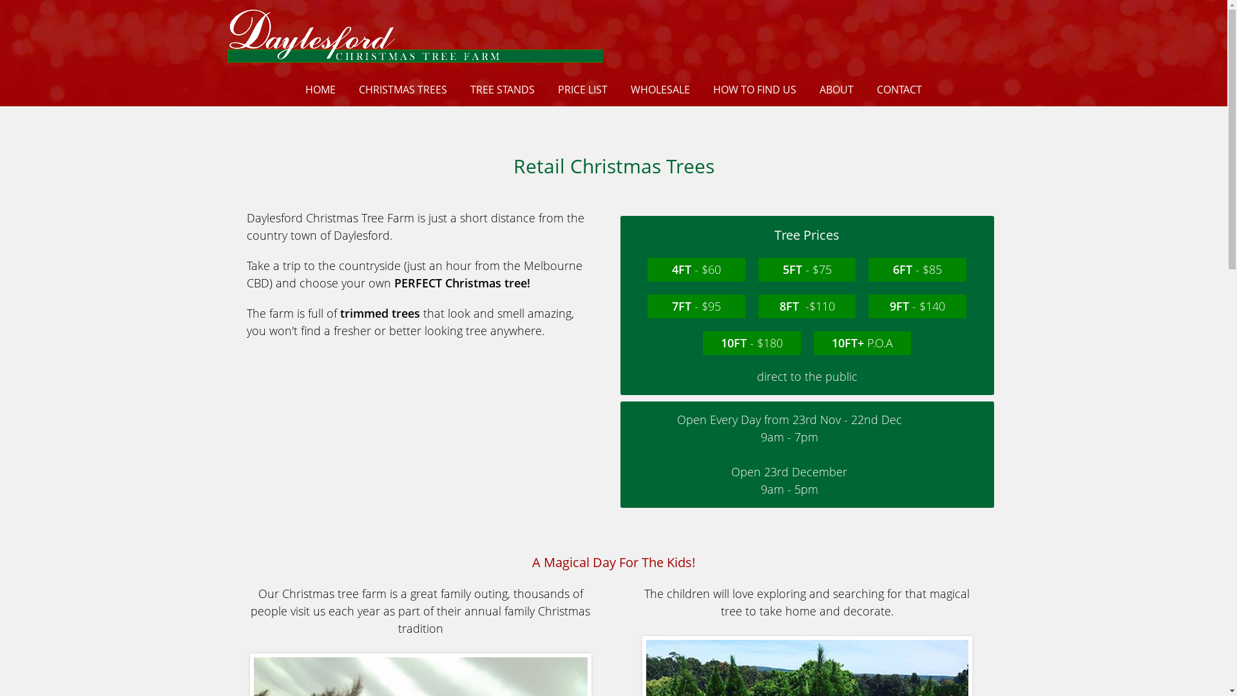 The image size is (1237, 696). What do you see at coordinates (899, 90) in the screenshot?
I see `CONTACT` at bounding box center [899, 90].